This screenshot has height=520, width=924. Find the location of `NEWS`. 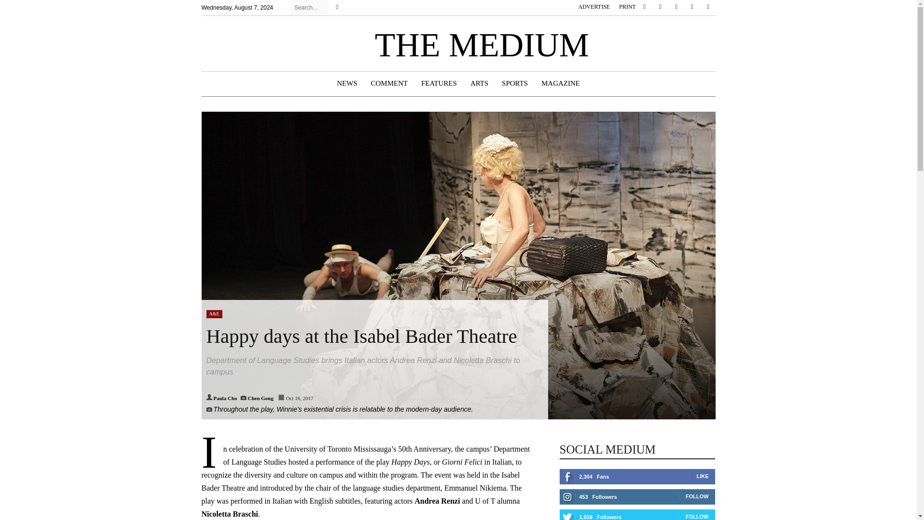

NEWS is located at coordinates (346, 83).